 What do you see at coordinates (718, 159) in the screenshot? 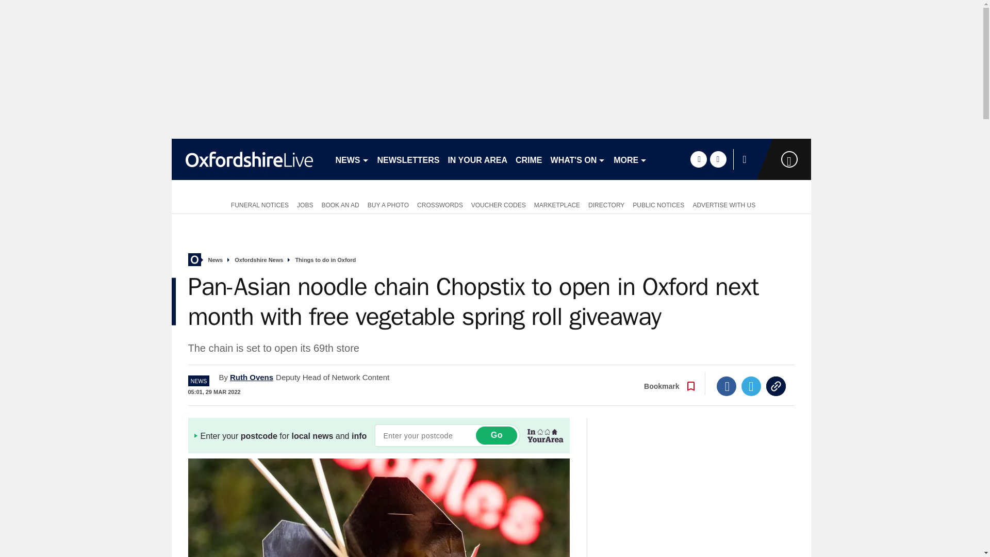
I see `twitter` at bounding box center [718, 159].